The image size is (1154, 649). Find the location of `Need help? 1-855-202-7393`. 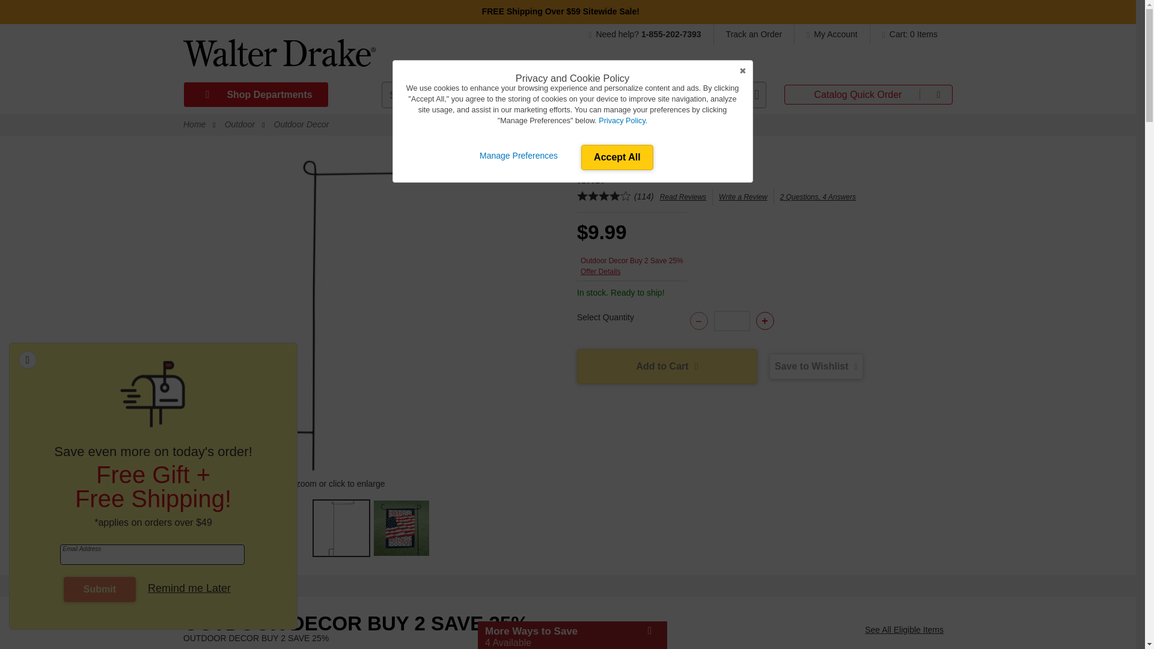

Need help? 1-855-202-7393 is located at coordinates (650, 34).